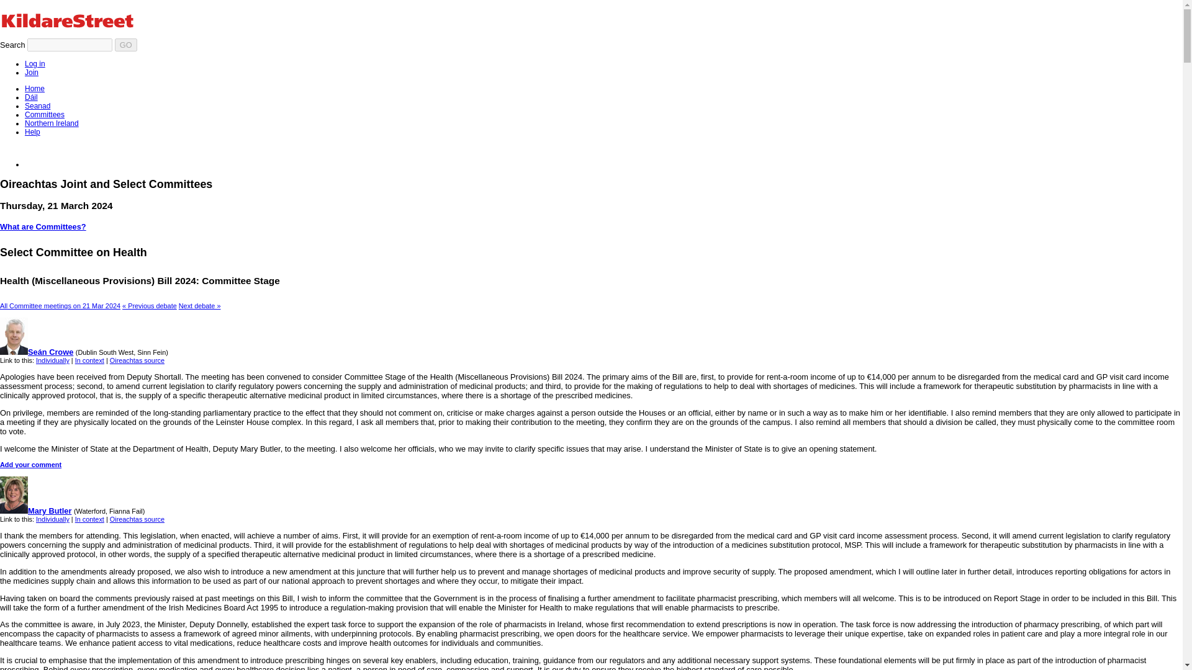  What do you see at coordinates (43, 226) in the screenshot?
I see `What are Committees?` at bounding box center [43, 226].